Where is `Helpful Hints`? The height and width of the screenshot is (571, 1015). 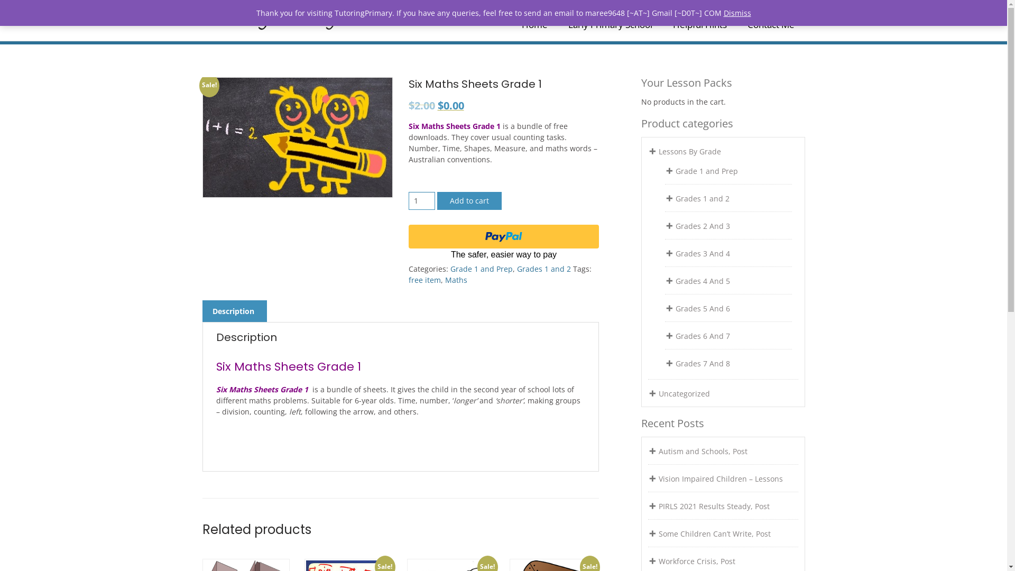
Helpful Hints is located at coordinates (699, 26).